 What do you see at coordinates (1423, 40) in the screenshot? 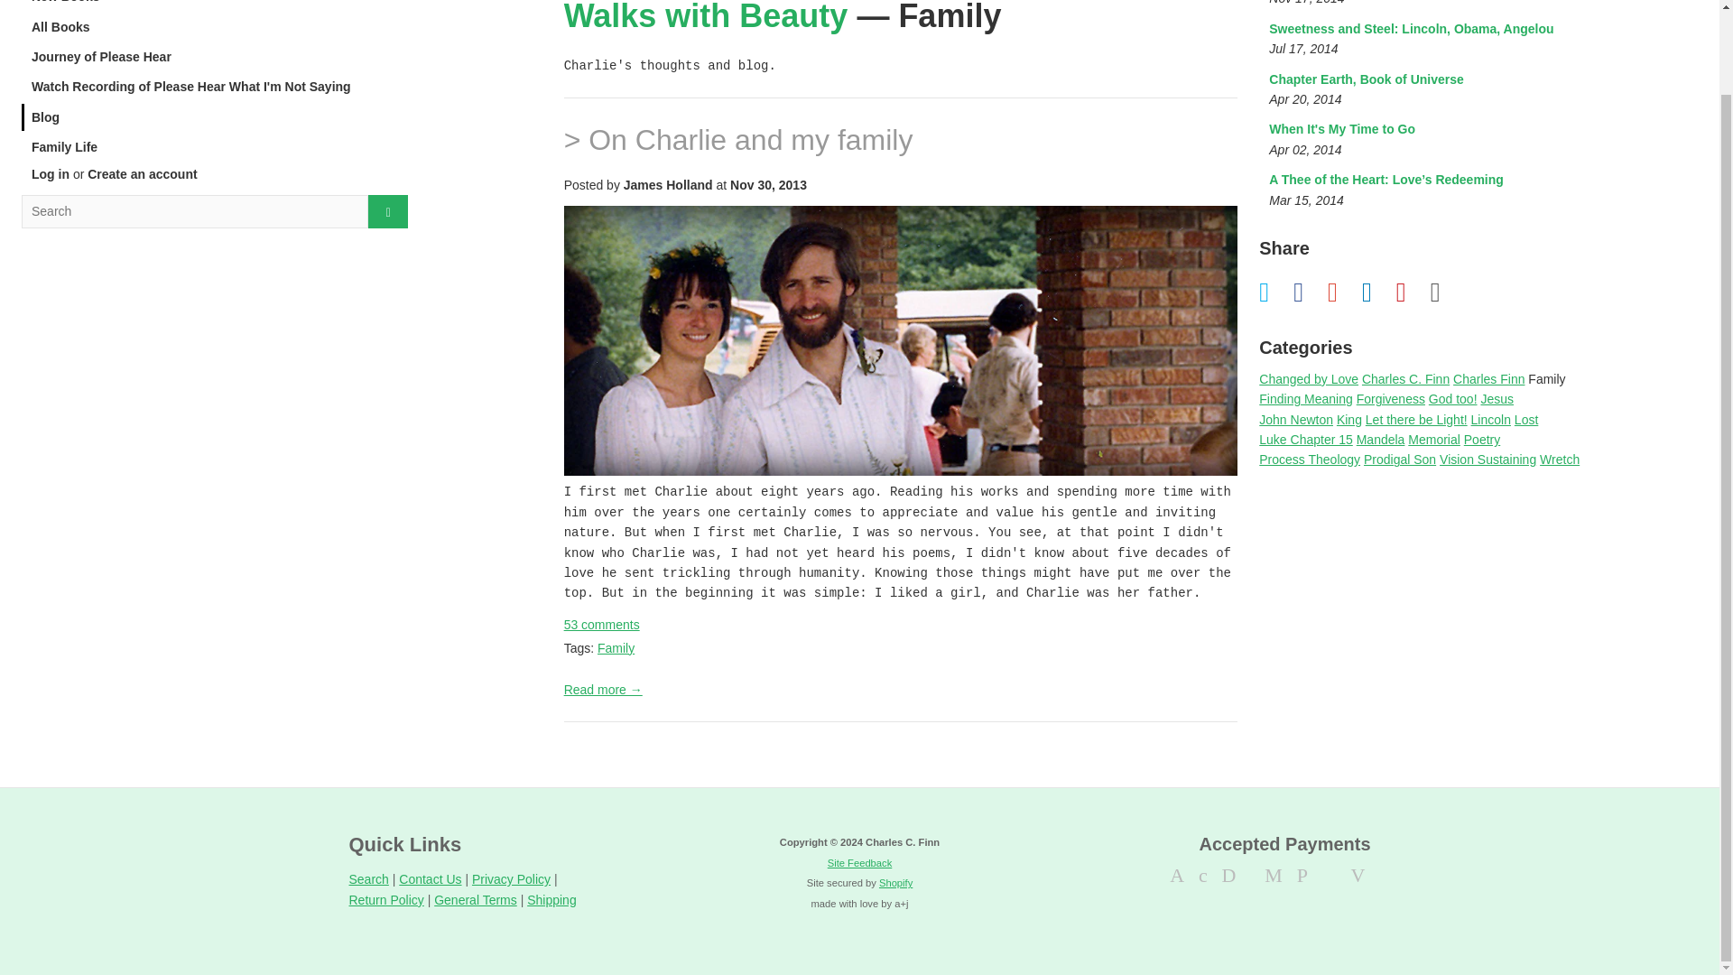
I see `Charles Finn` at bounding box center [1423, 40].